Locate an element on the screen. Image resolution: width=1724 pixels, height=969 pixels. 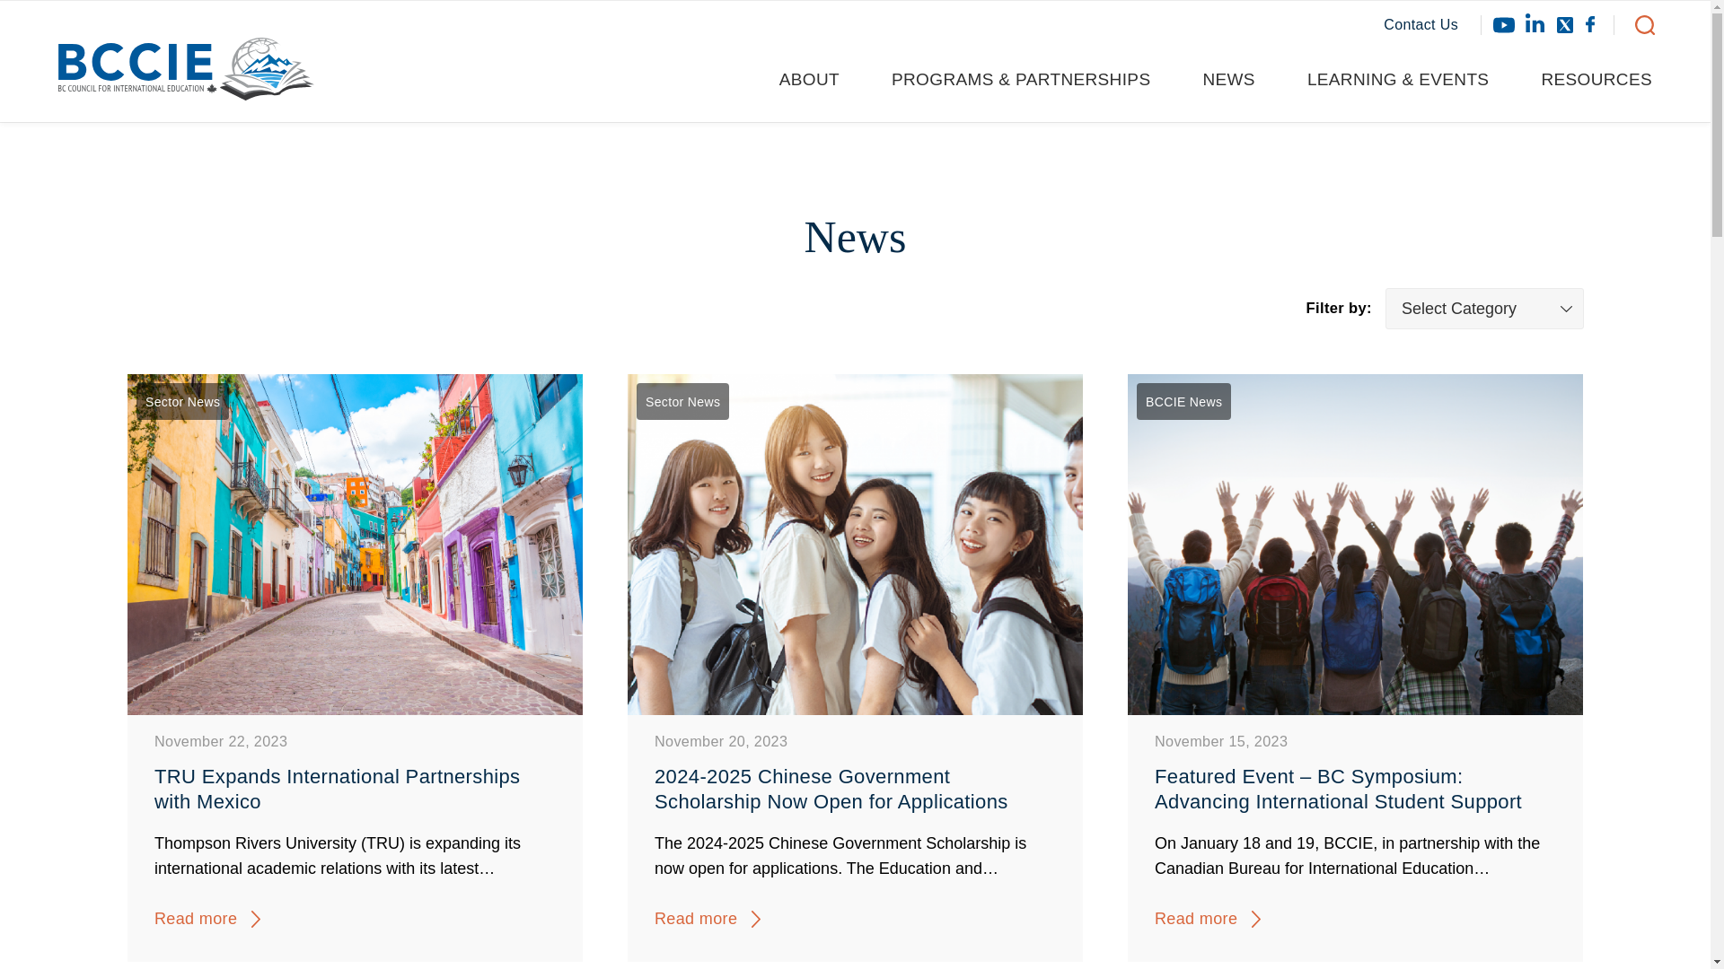
LEARNING & EVENTS is located at coordinates (1413, 79).